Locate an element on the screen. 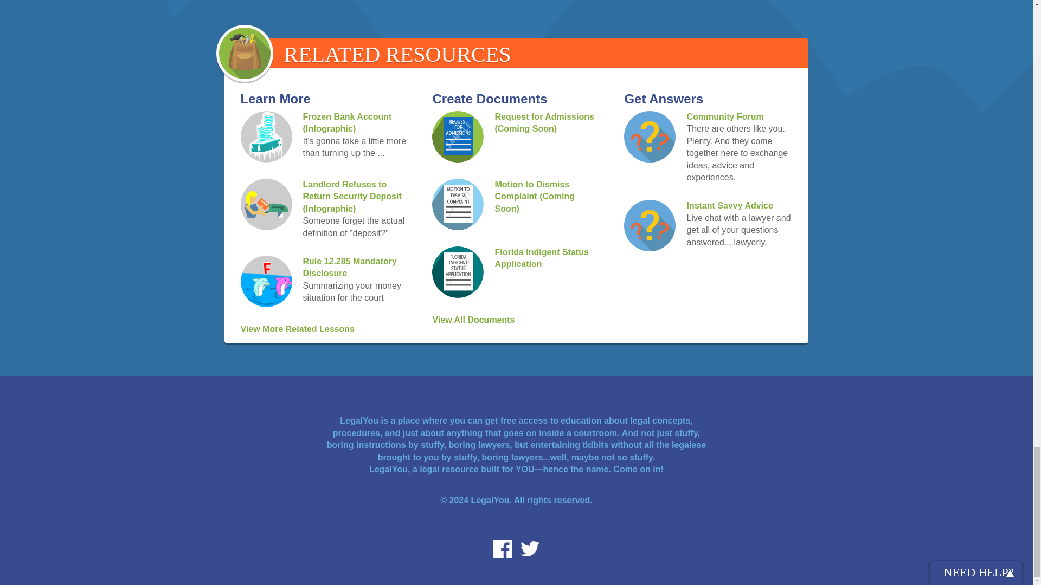 This screenshot has width=1041, height=585. View All Documents is located at coordinates (473, 320).